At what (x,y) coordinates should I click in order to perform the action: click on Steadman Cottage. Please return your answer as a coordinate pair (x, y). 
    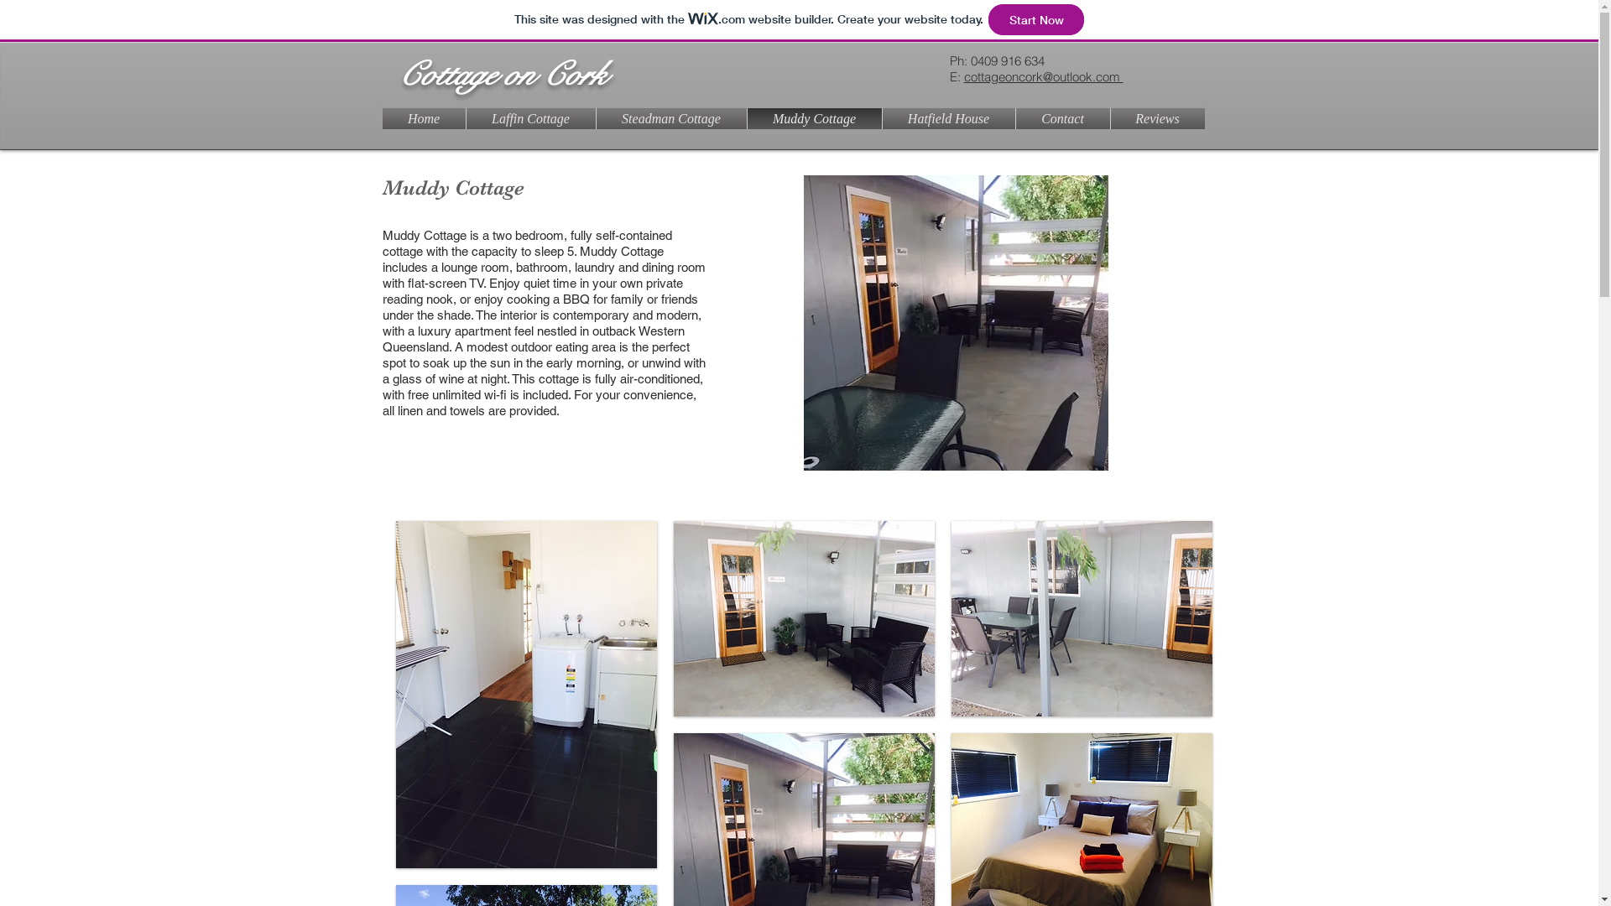
    Looking at the image, I should click on (671, 119).